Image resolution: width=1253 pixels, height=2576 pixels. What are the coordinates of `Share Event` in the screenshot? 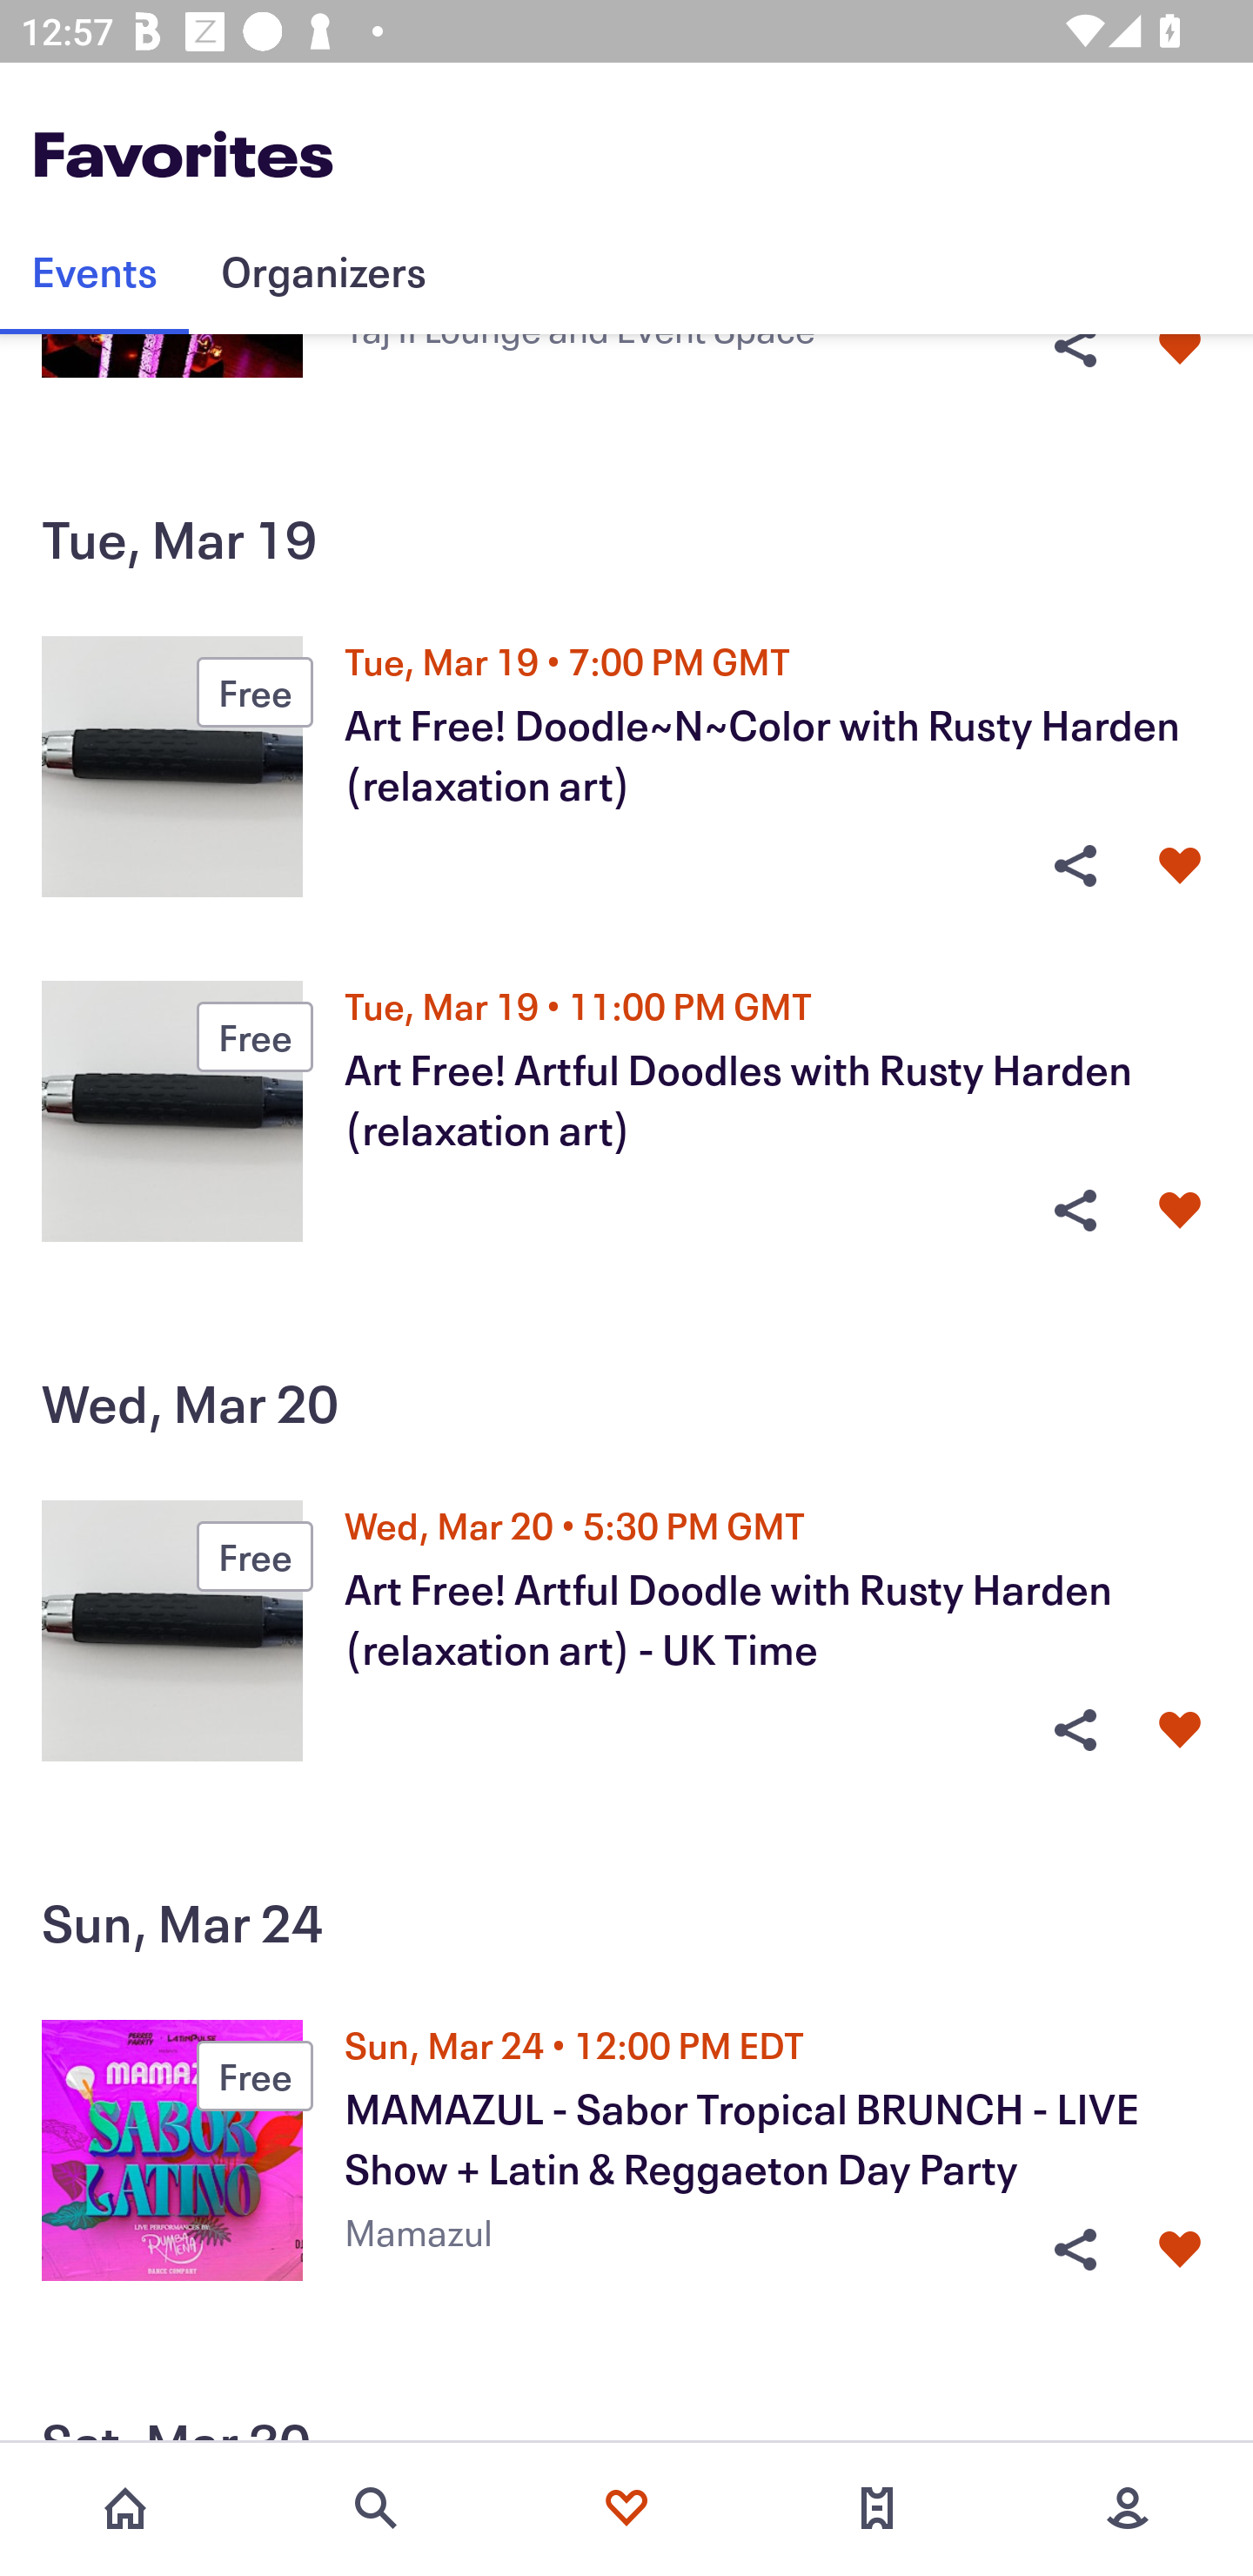 It's located at (1075, 2249).